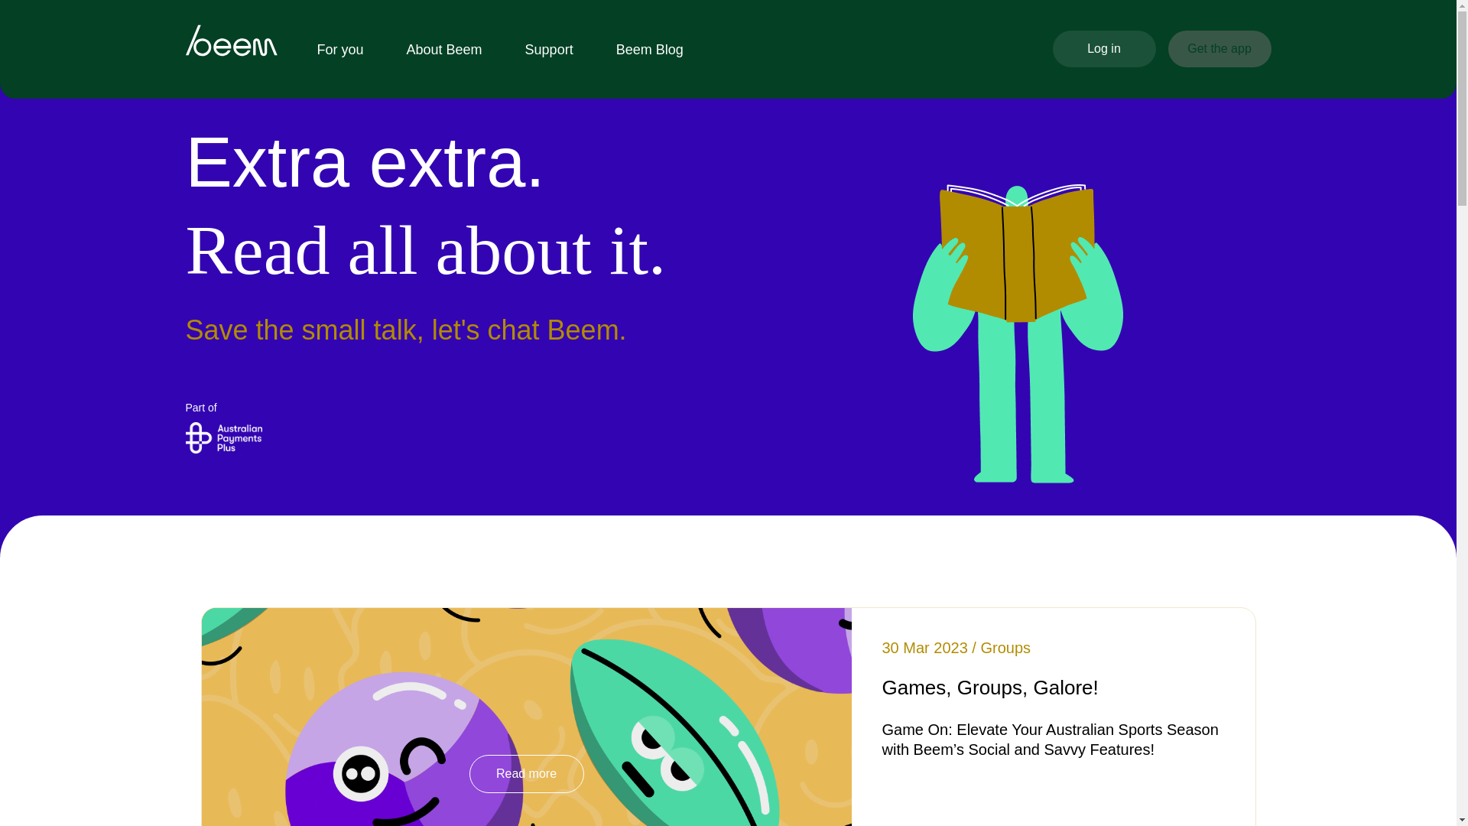  Describe the element at coordinates (1220, 48) in the screenshot. I see `Get the app` at that location.